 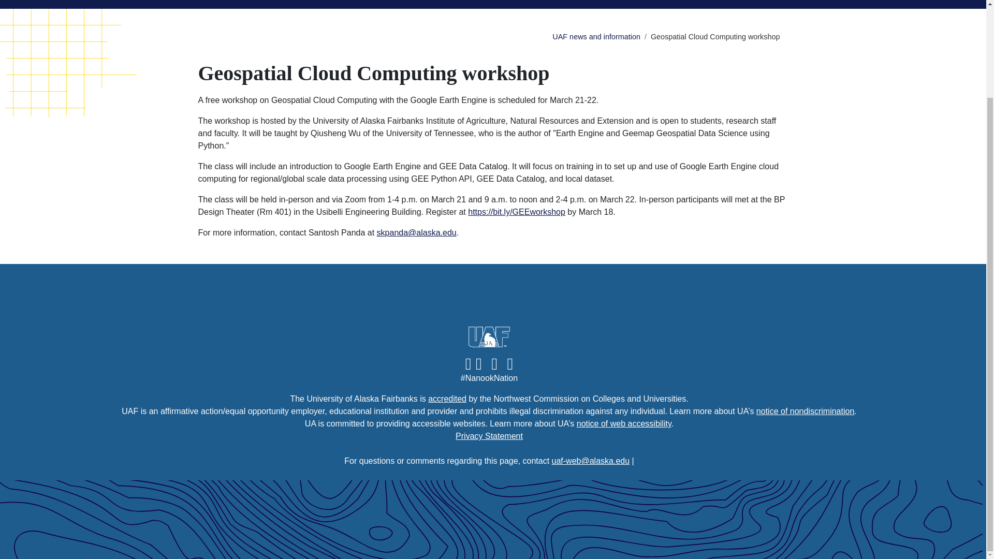 I want to click on Submissions, so click(x=756, y=4).